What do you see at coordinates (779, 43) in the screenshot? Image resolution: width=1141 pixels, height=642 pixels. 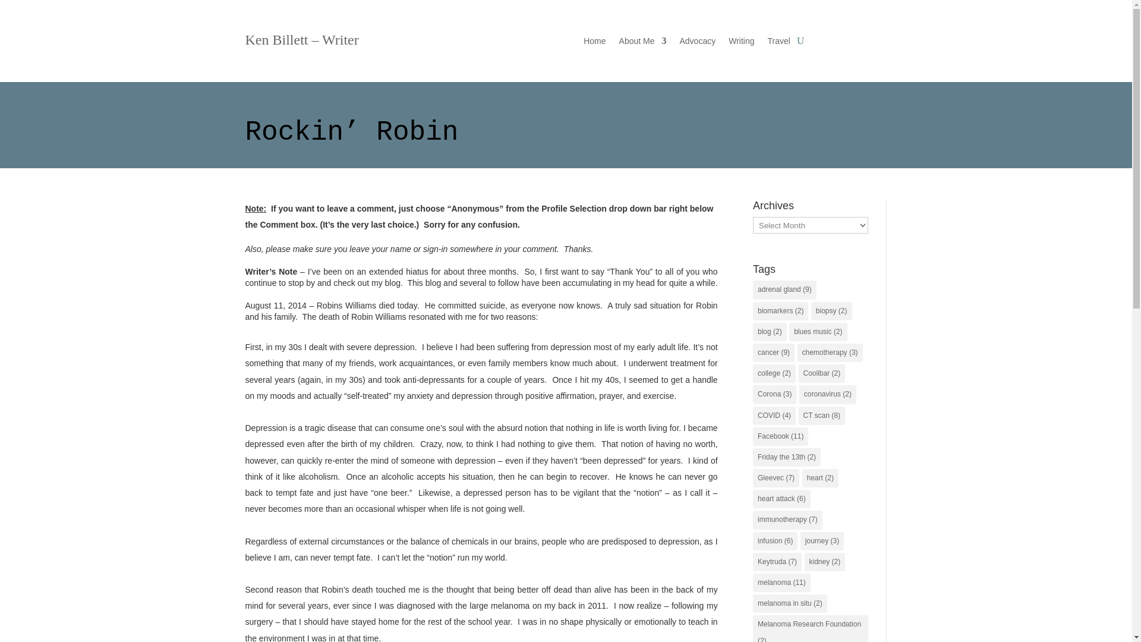 I see `Travel` at bounding box center [779, 43].